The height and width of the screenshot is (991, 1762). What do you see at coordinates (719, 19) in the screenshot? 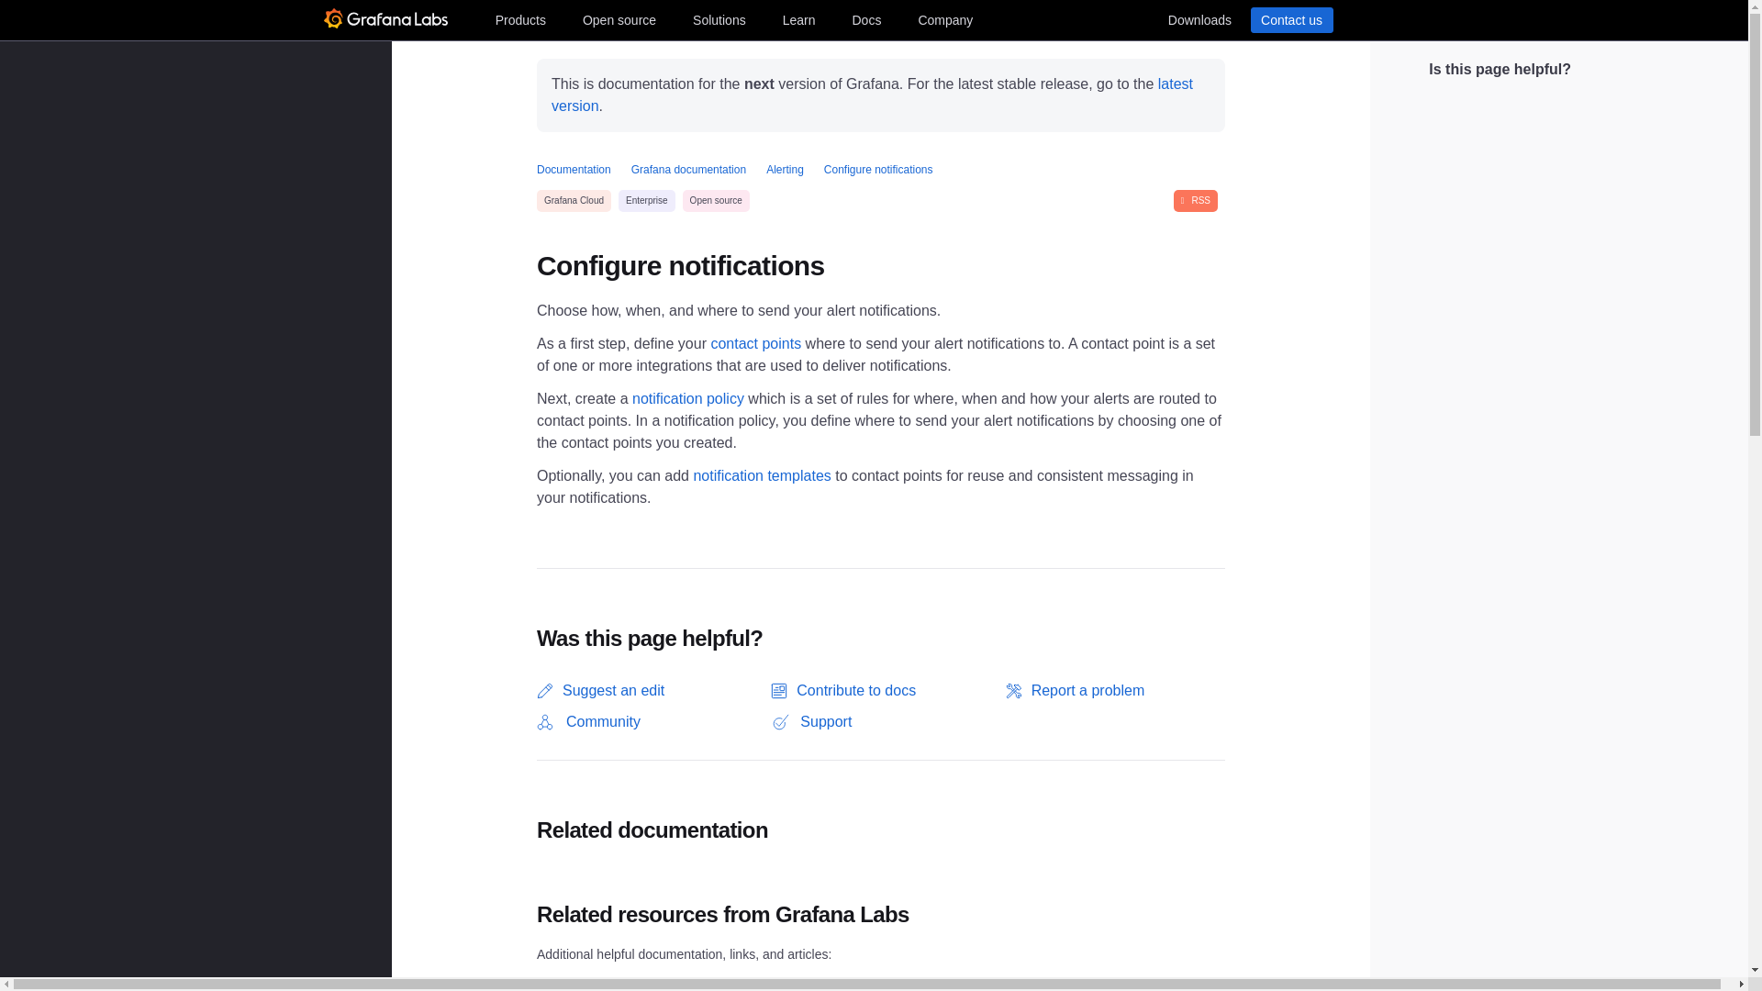
I see `Solutions` at bounding box center [719, 19].